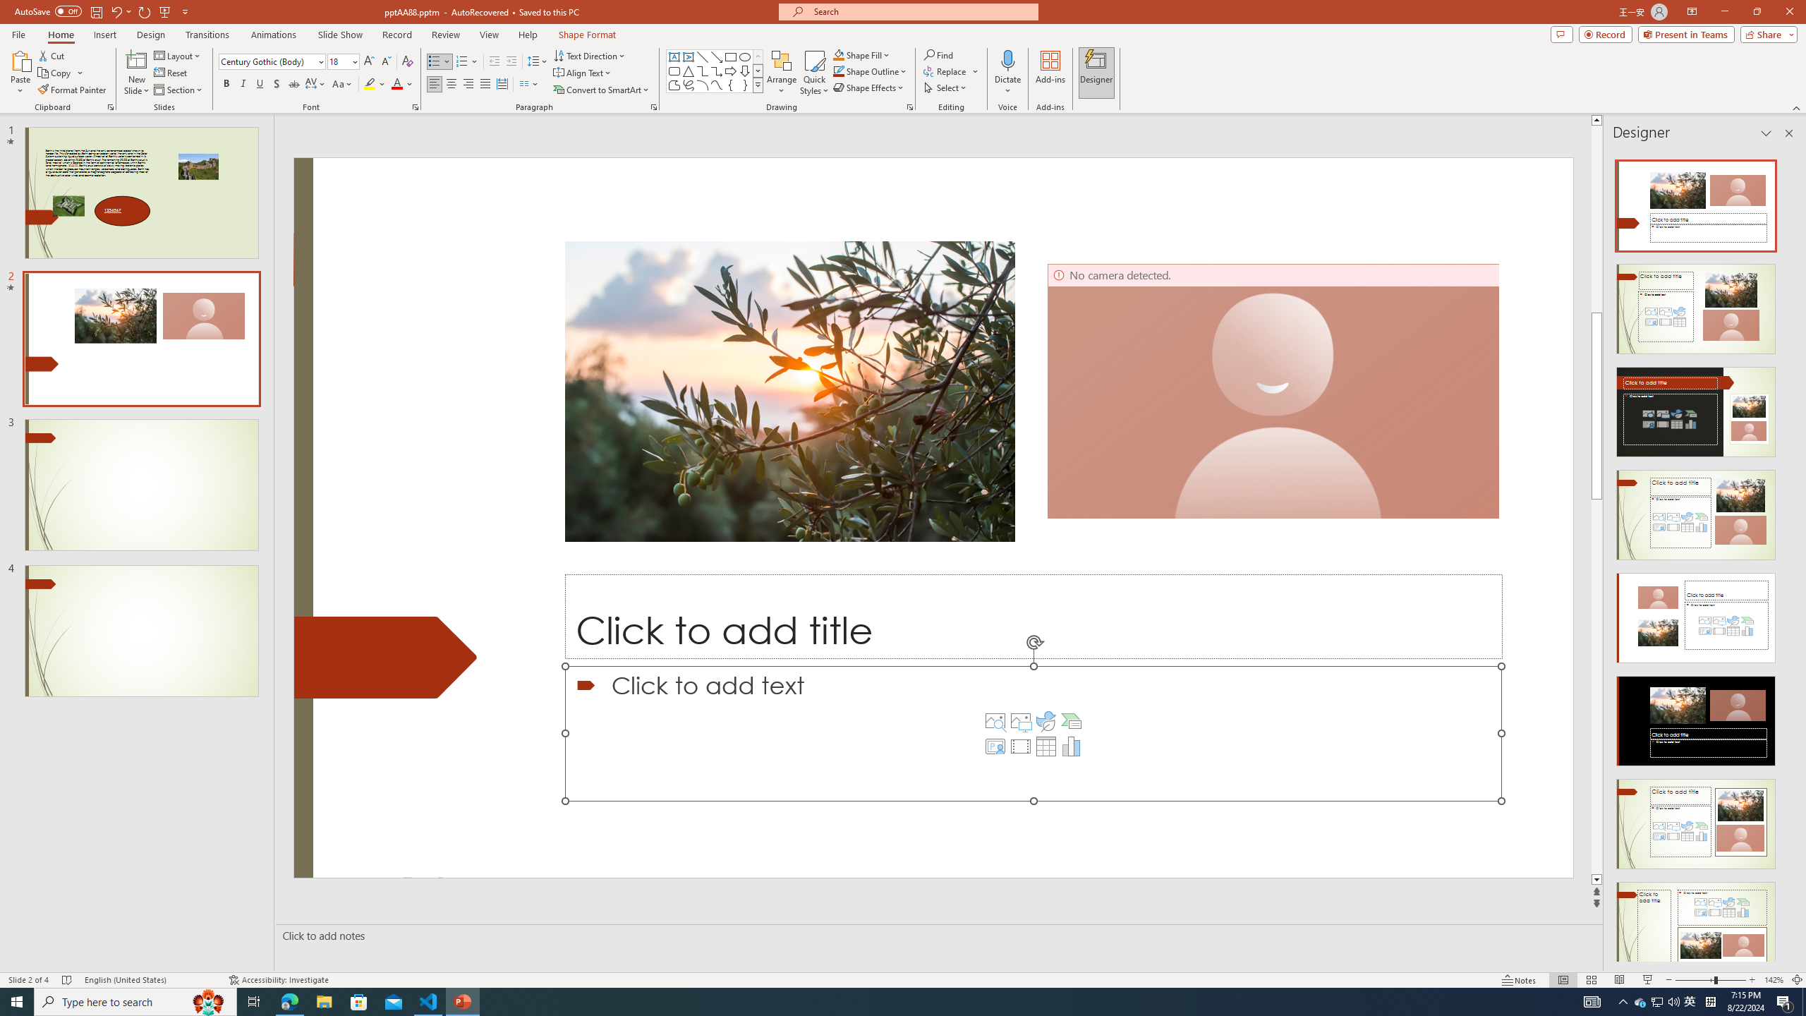 The height and width of the screenshot is (1016, 1806). What do you see at coordinates (1033, 733) in the screenshot?
I see `Content Placeholder` at bounding box center [1033, 733].